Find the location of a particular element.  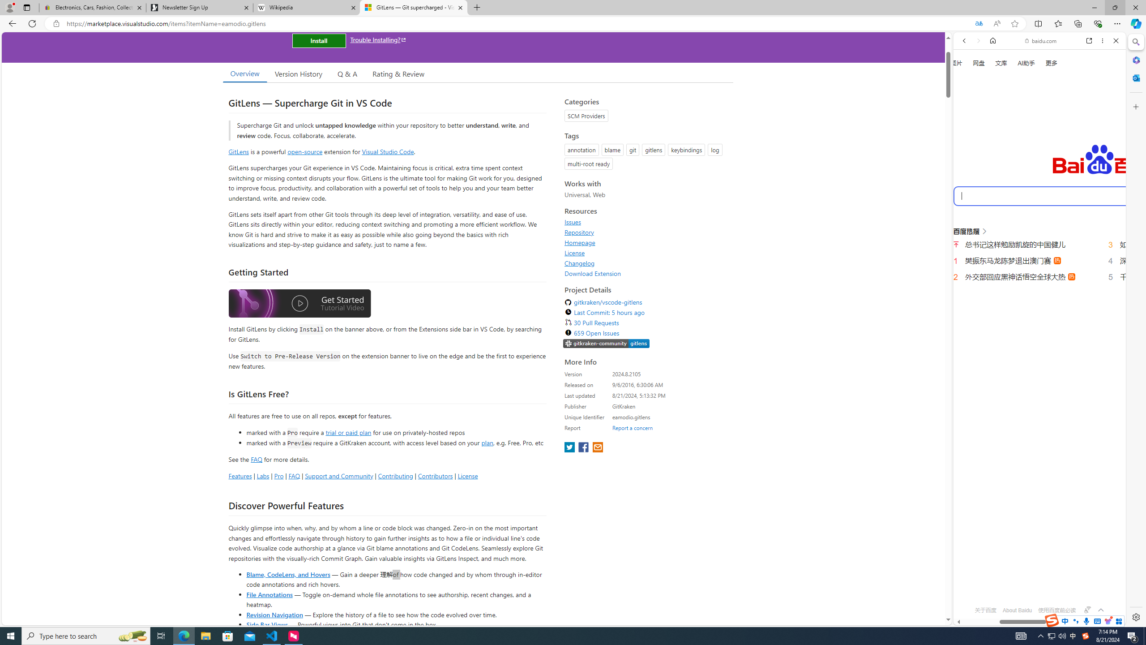

Preferences is located at coordinates (1105, 151).